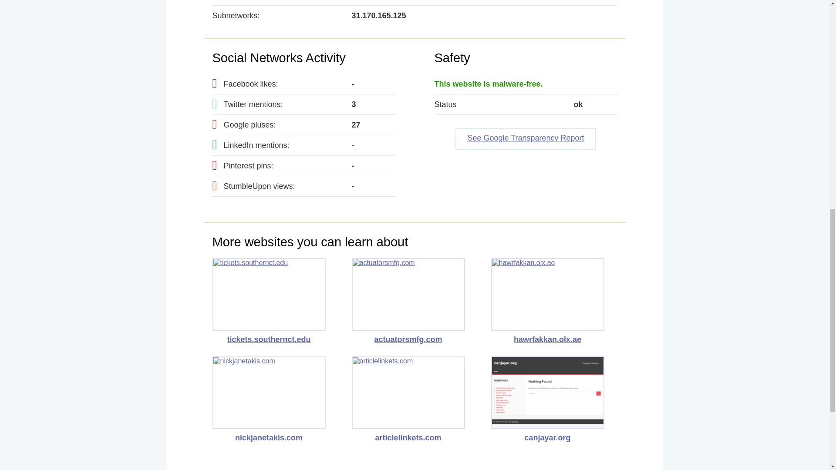 This screenshot has height=470, width=836. What do you see at coordinates (269, 301) in the screenshot?
I see `tickets.southernct.edu` at bounding box center [269, 301].